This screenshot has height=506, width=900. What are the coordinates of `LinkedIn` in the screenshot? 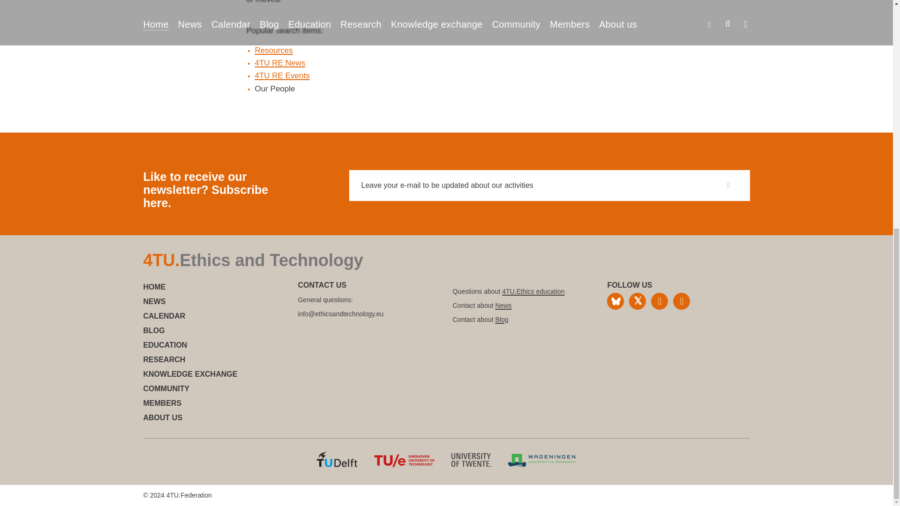 It's located at (682, 301).